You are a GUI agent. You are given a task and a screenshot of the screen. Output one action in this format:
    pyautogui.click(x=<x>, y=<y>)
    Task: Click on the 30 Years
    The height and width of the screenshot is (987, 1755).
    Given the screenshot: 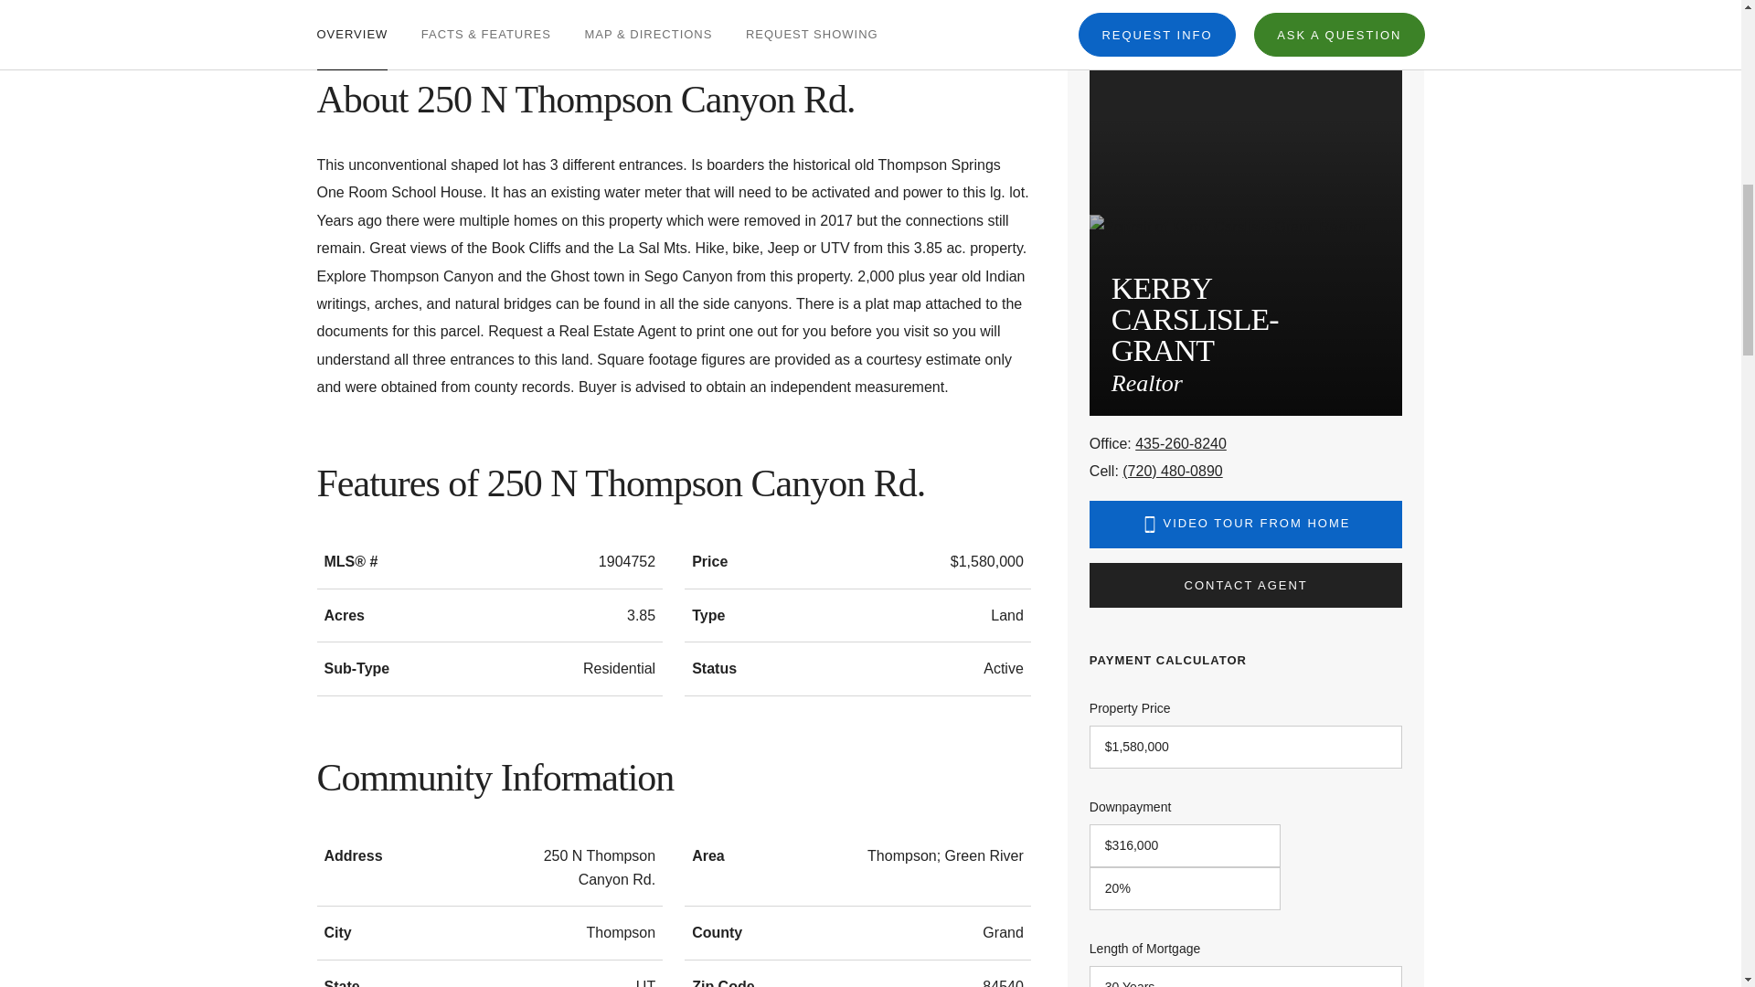 What is the action you would take?
    pyautogui.click(x=1246, y=976)
    